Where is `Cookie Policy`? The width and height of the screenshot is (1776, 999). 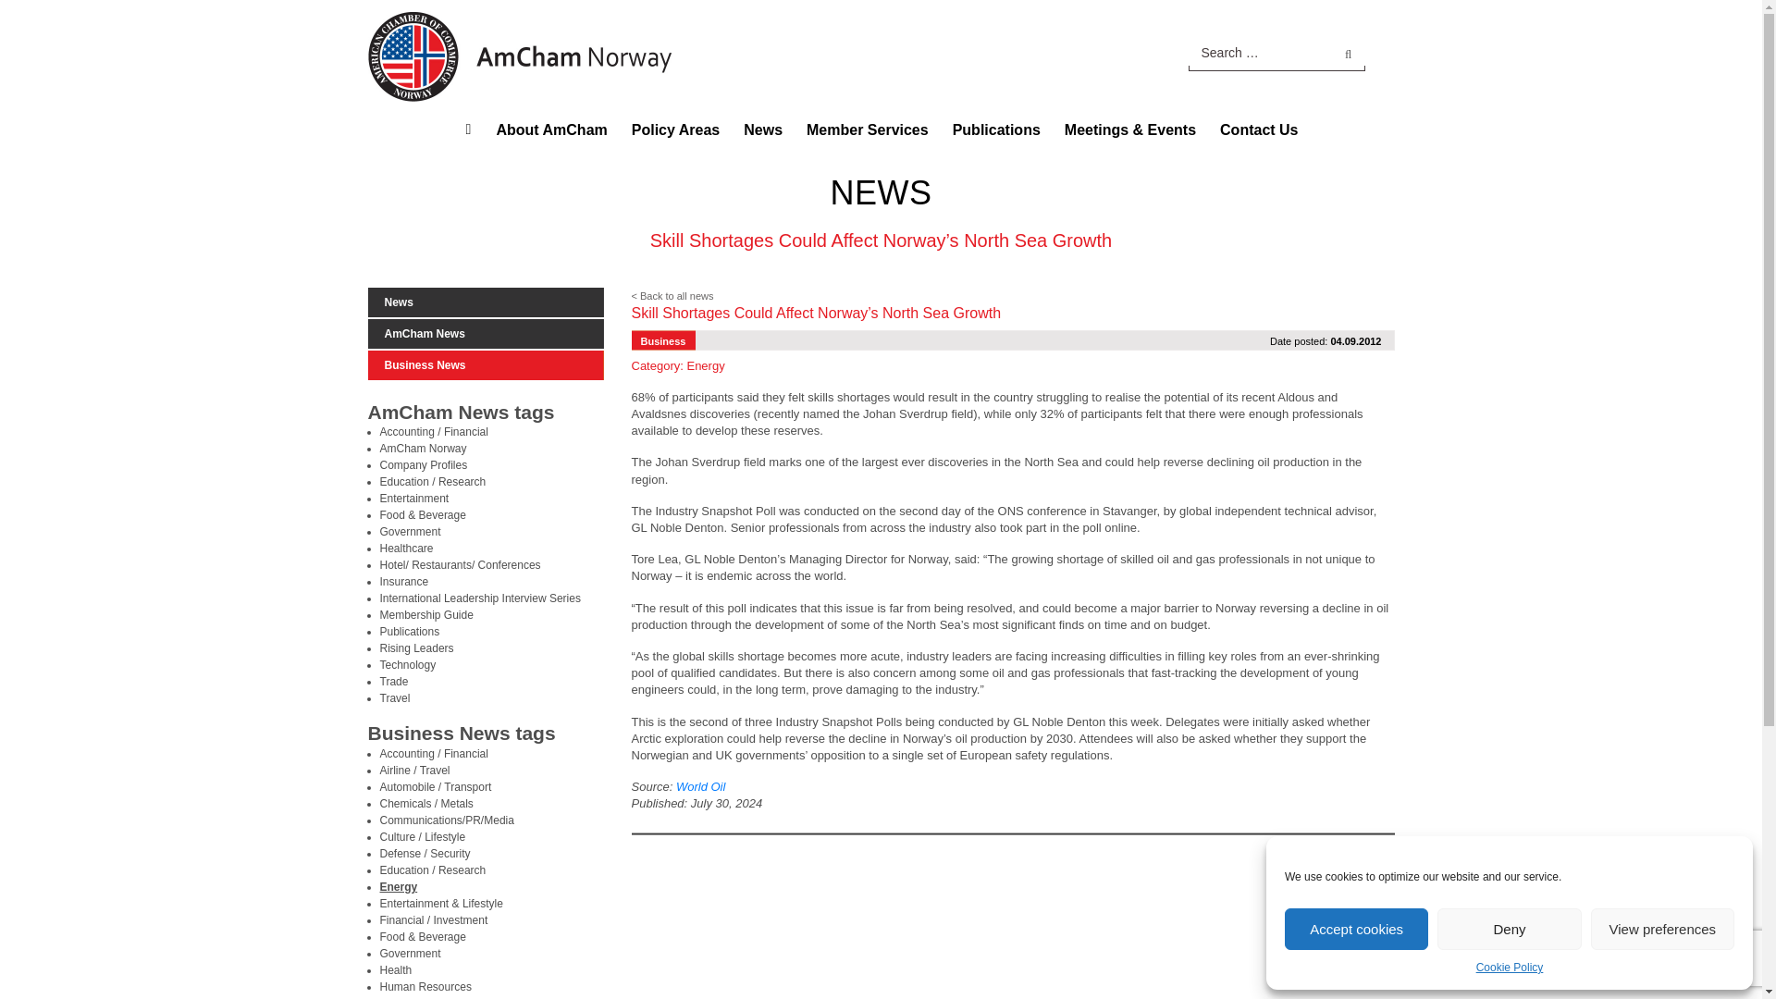
Cookie Policy is located at coordinates (1510, 968).